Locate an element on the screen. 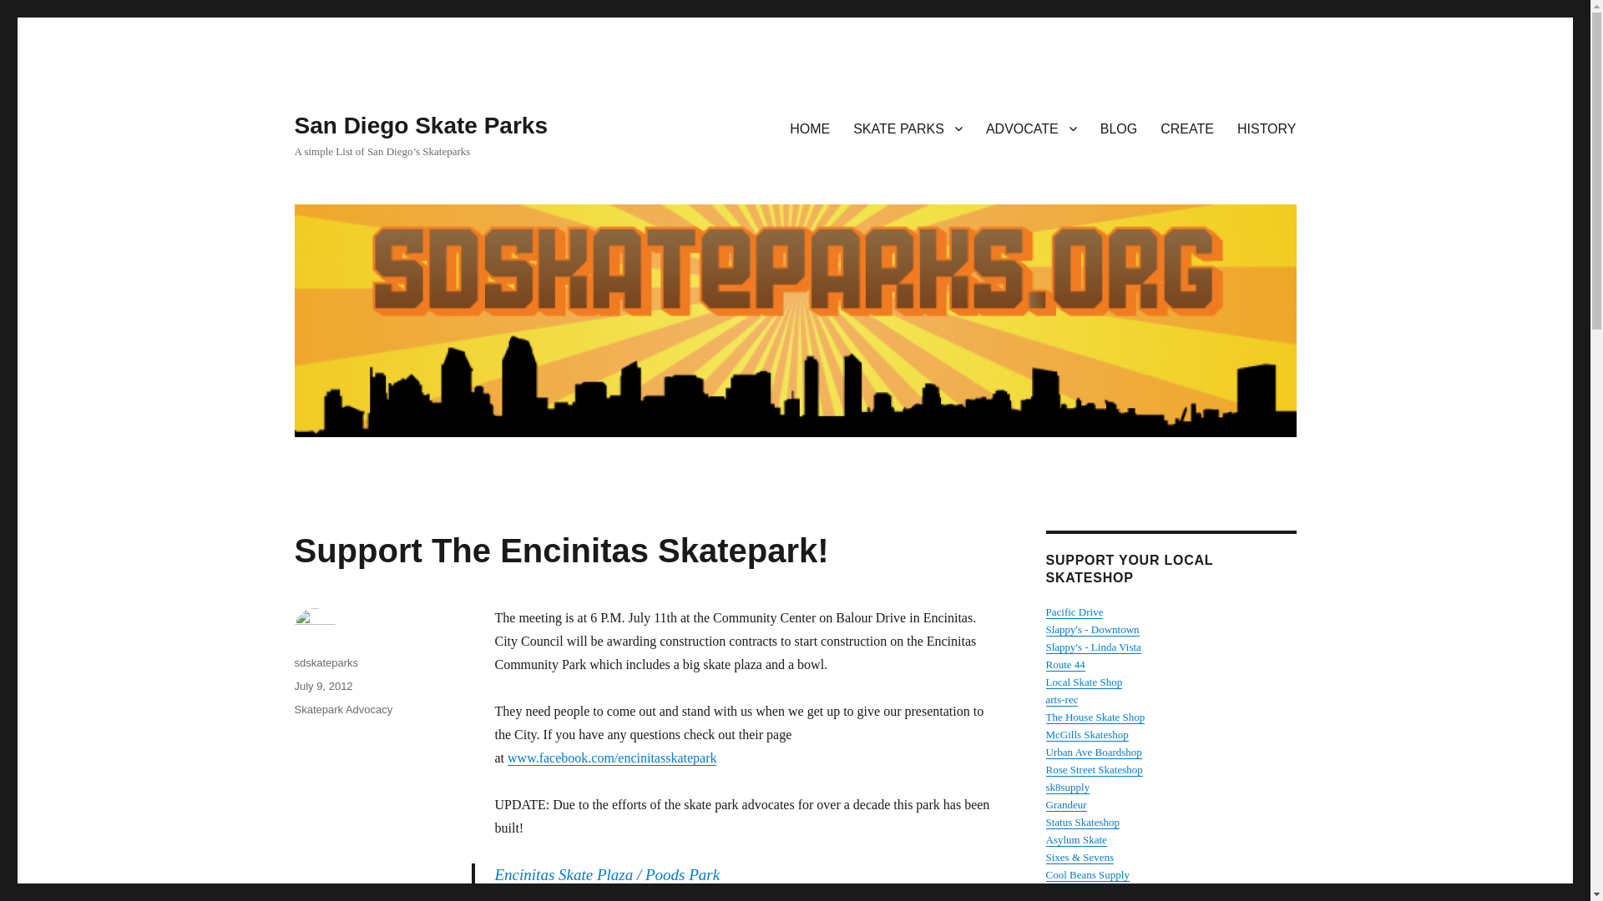 This screenshot has width=1603, height=901. HOME is located at coordinates (810, 128).